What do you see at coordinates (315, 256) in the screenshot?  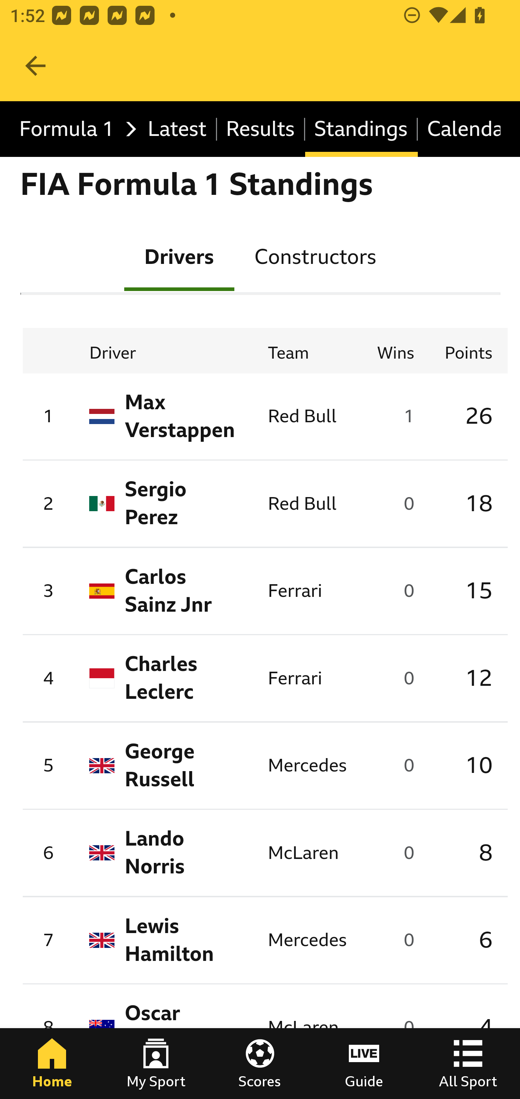 I see `Constructors` at bounding box center [315, 256].